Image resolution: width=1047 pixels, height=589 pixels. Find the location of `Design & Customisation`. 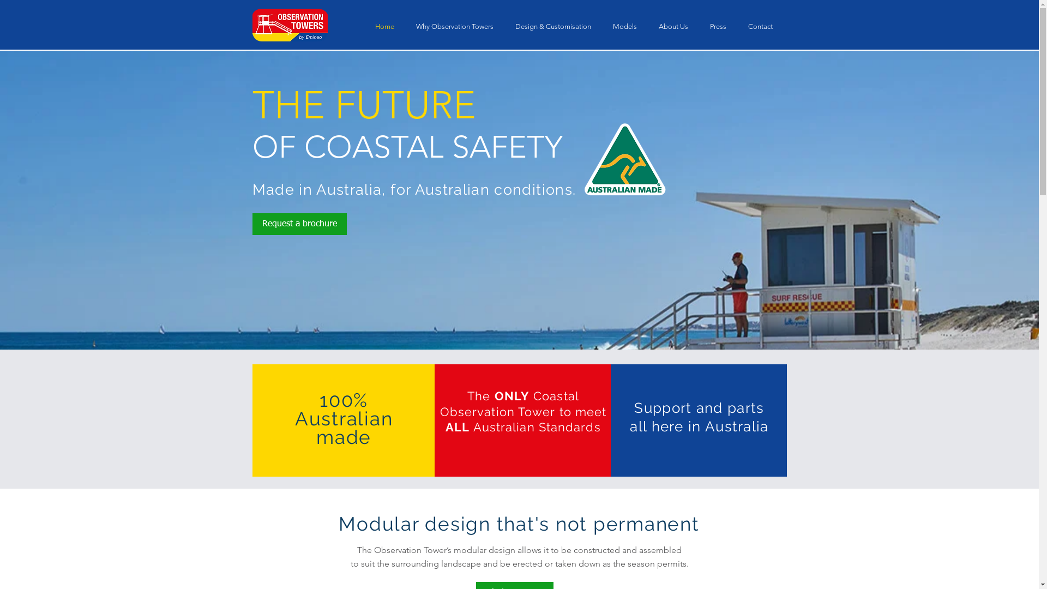

Design & Customisation is located at coordinates (553, 26).